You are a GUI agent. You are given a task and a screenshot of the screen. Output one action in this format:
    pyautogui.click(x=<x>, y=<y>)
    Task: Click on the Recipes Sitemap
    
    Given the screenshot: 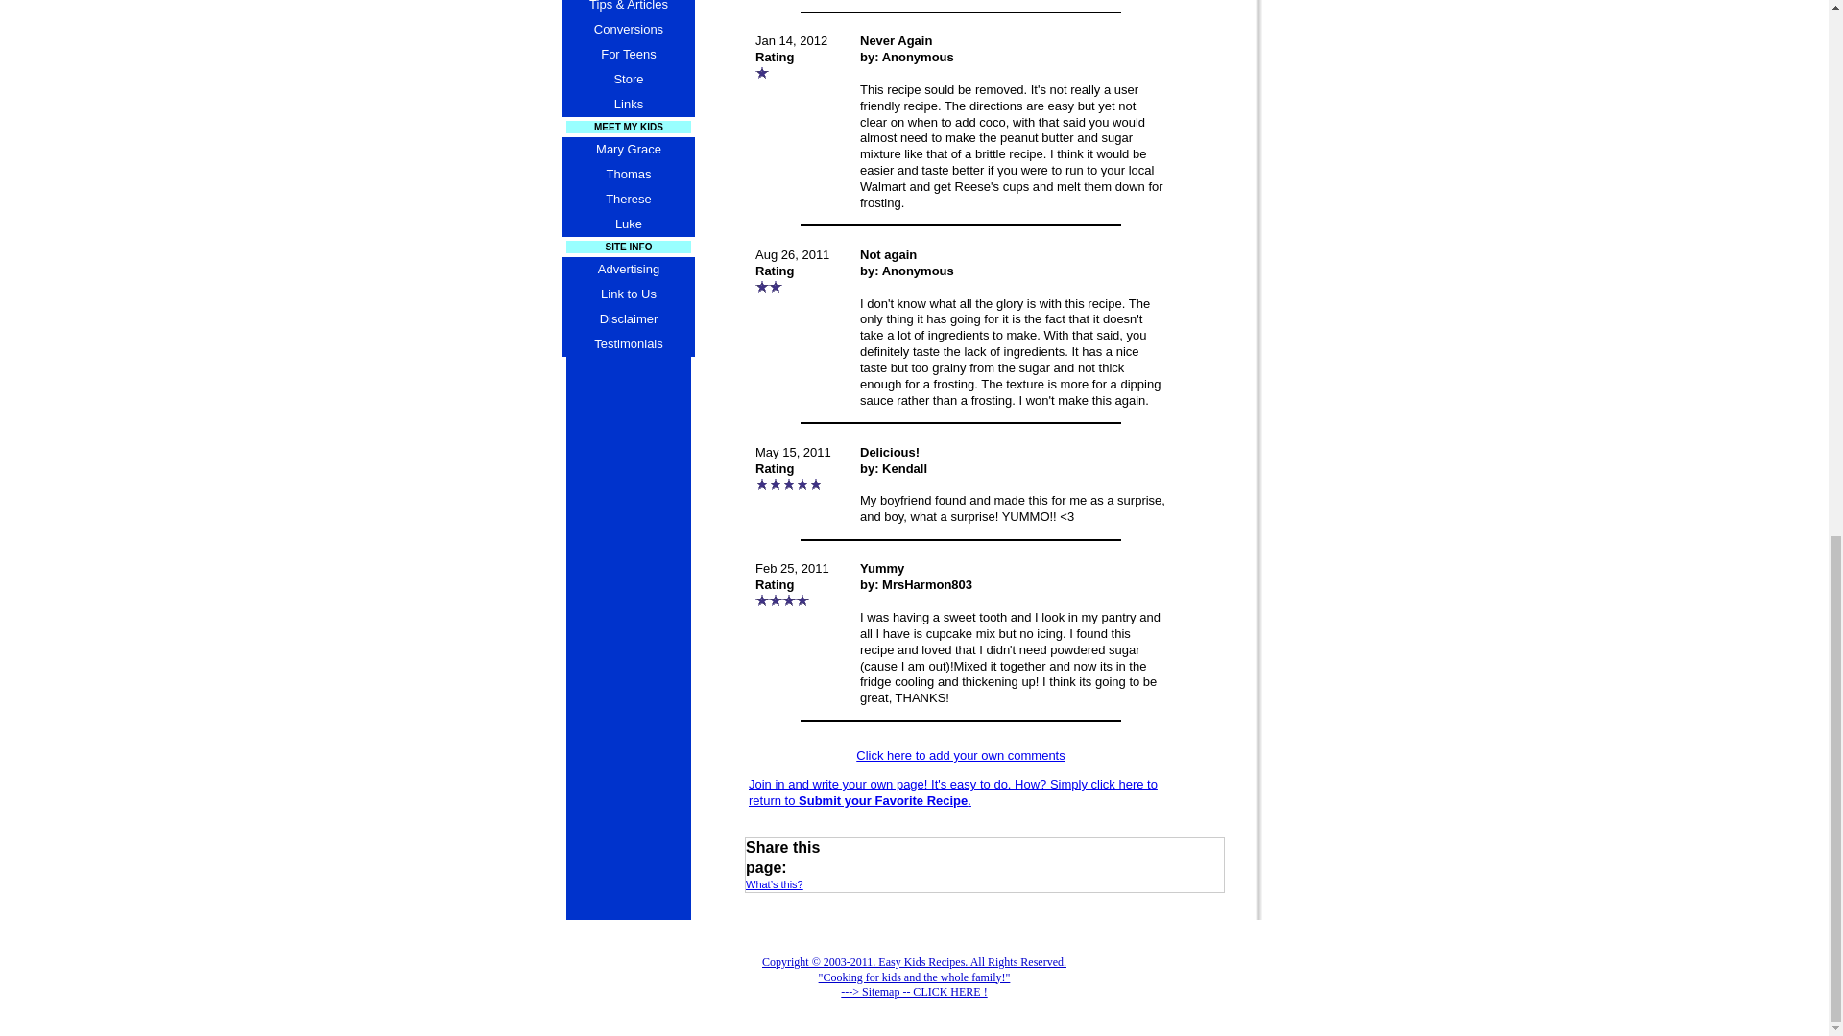 What is the action you would take?
    pyautogui.click(x=914, y=977)
    